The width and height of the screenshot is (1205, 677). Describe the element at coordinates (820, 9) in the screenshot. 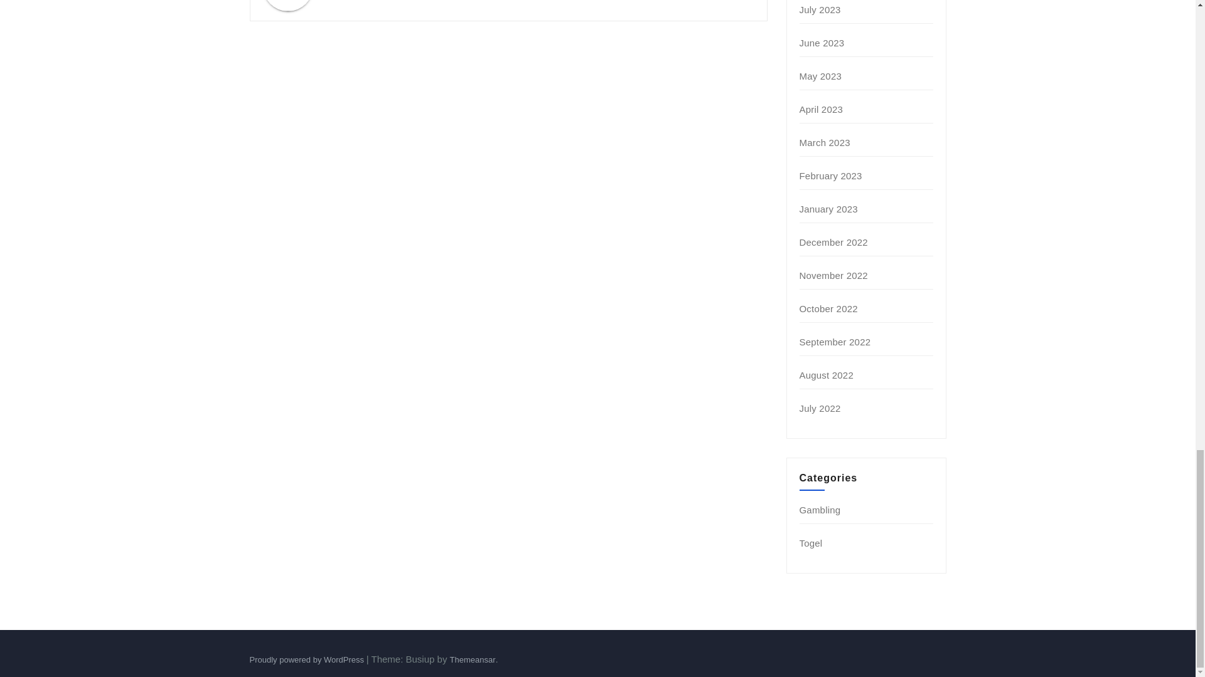

I see `July 2023` at that location.